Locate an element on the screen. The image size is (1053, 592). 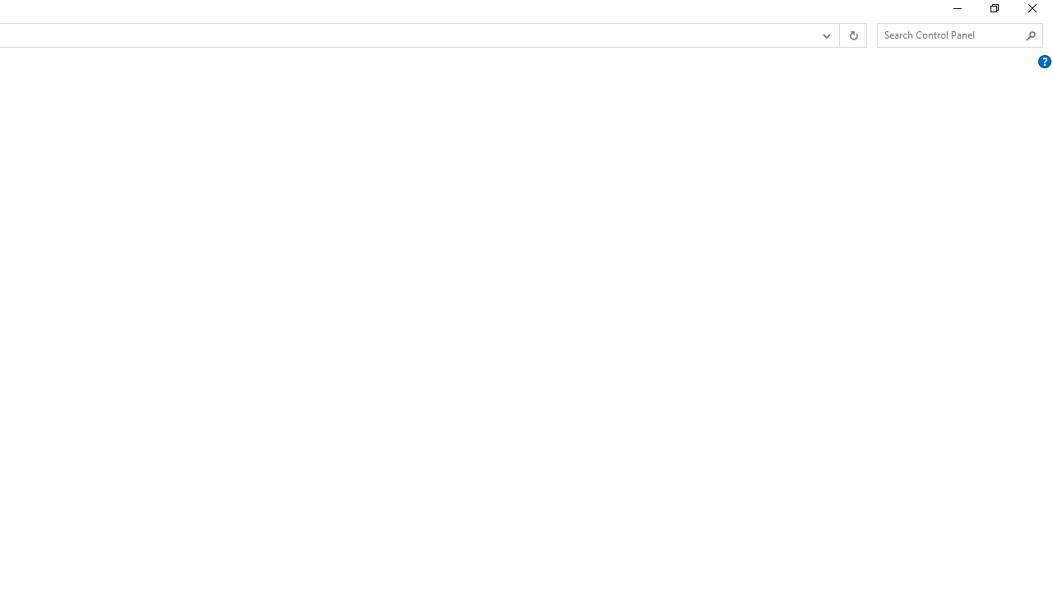
Refresh "File History" (F5) is located at coordinates (852, 35).